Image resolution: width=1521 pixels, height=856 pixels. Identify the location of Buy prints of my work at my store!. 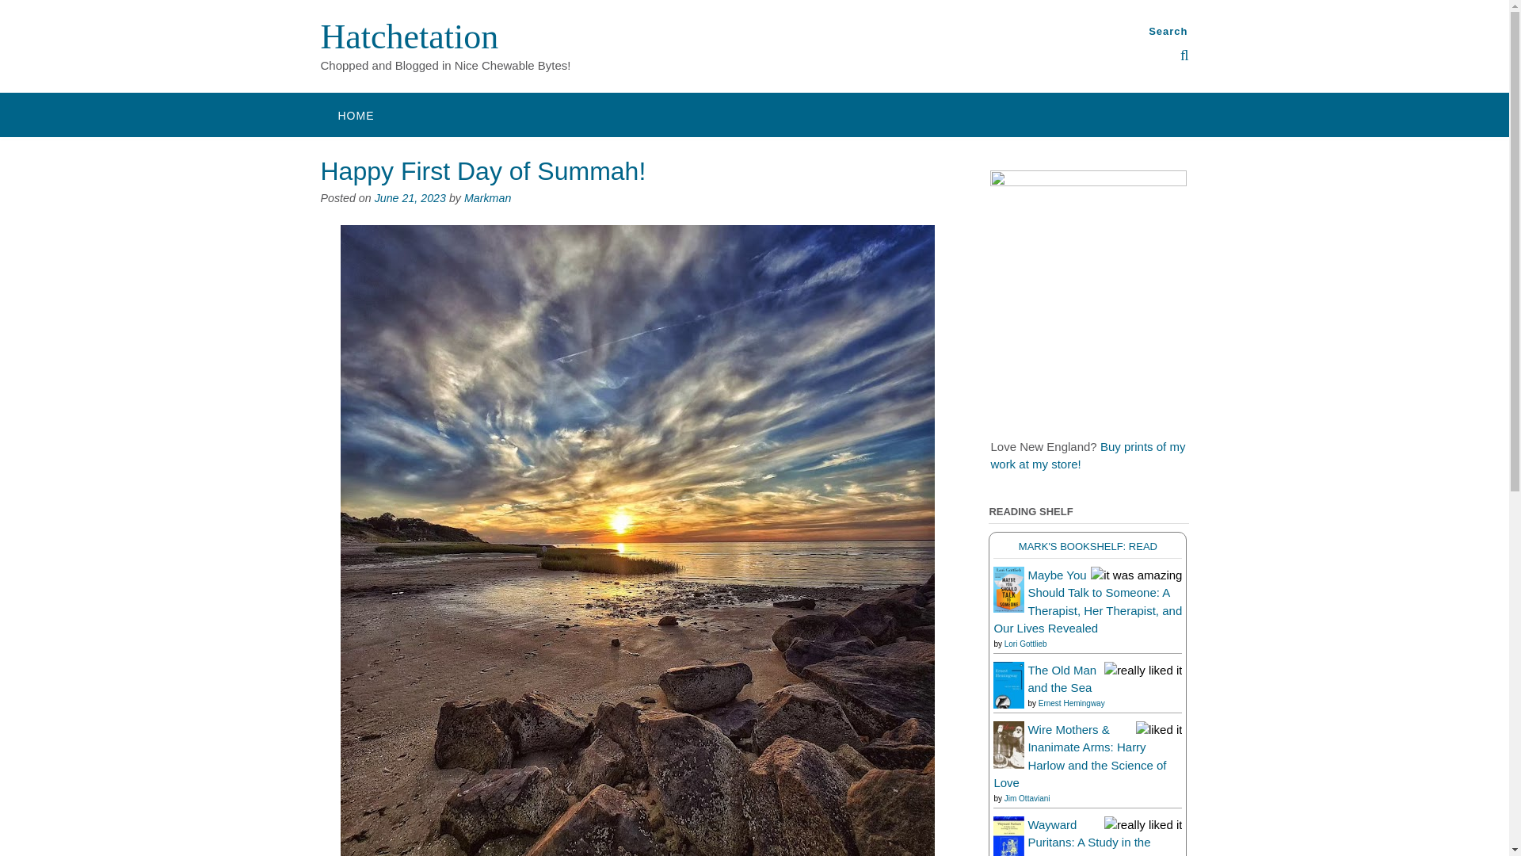
(1087, 455).